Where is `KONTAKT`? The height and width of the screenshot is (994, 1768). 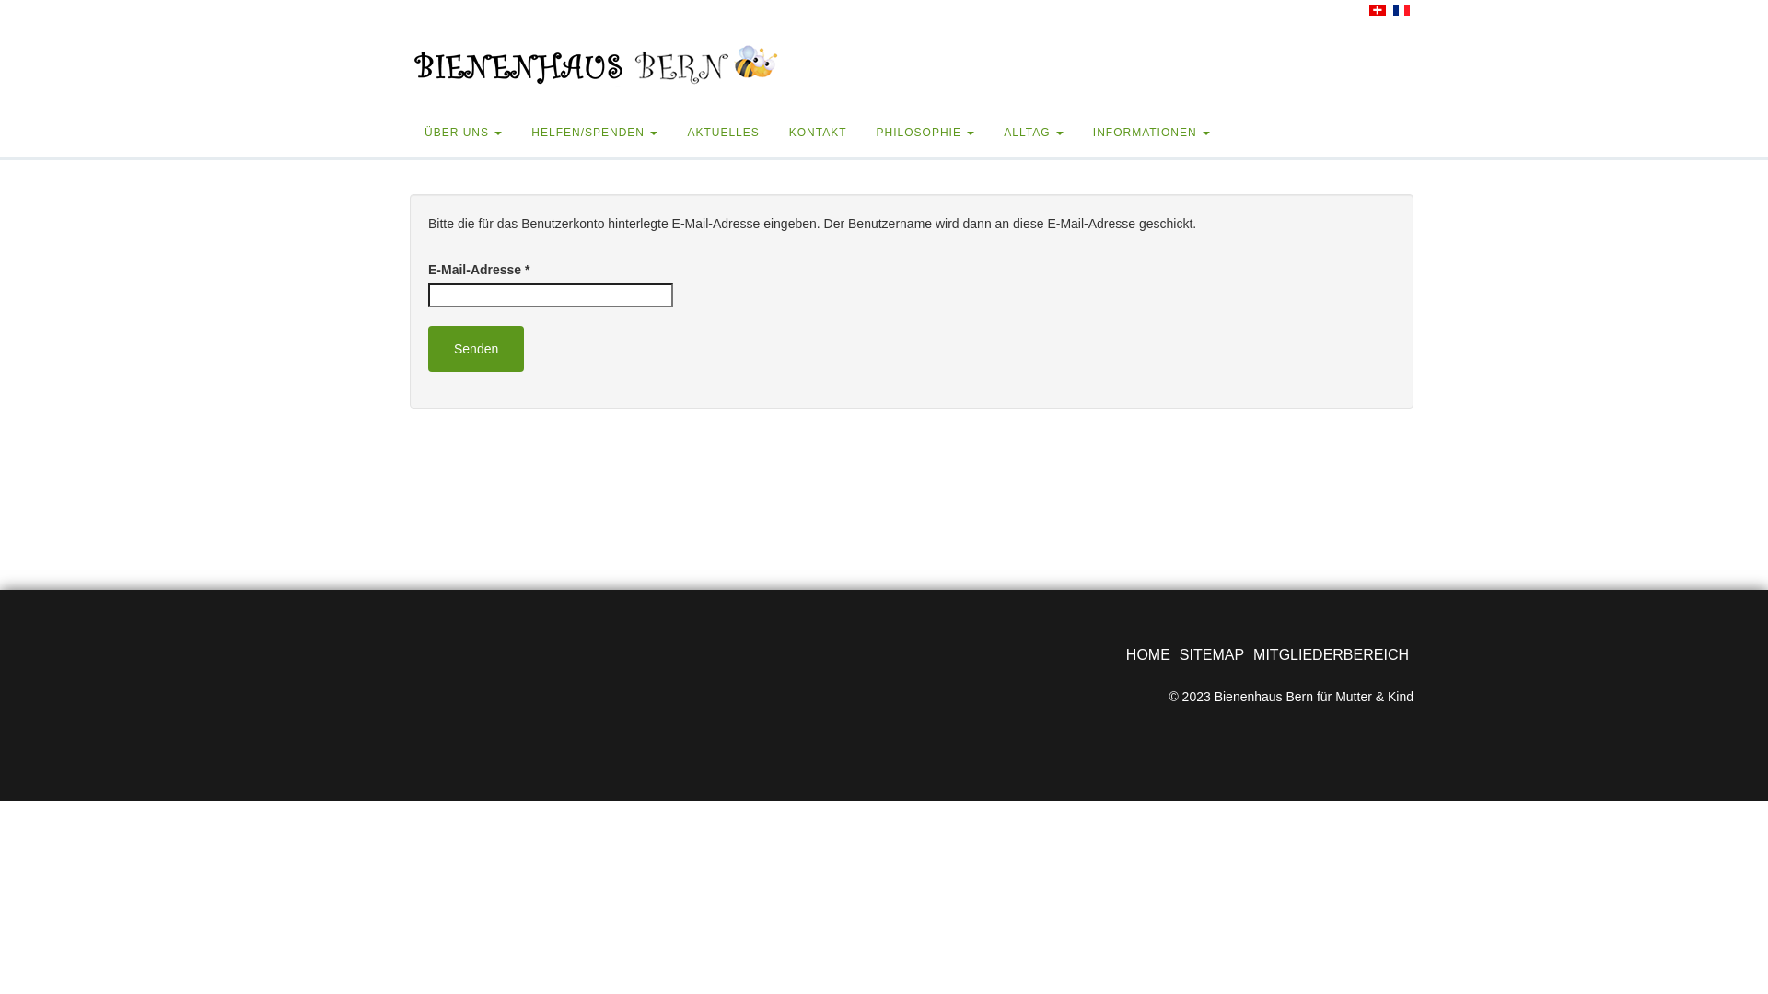
KONTAKT is located at coordinates (818, 134).